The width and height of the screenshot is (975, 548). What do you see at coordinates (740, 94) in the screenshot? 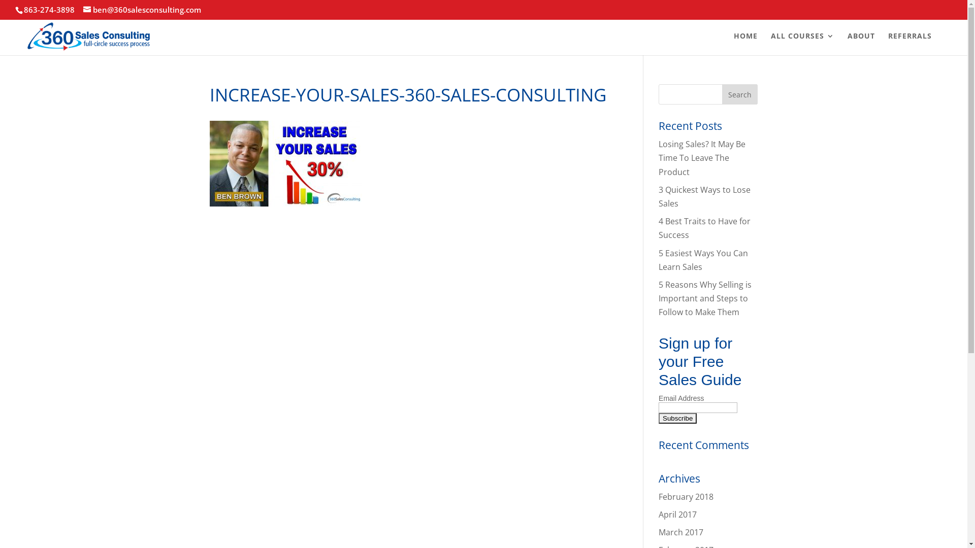
I see `Search` at bounding box center [740, 94].